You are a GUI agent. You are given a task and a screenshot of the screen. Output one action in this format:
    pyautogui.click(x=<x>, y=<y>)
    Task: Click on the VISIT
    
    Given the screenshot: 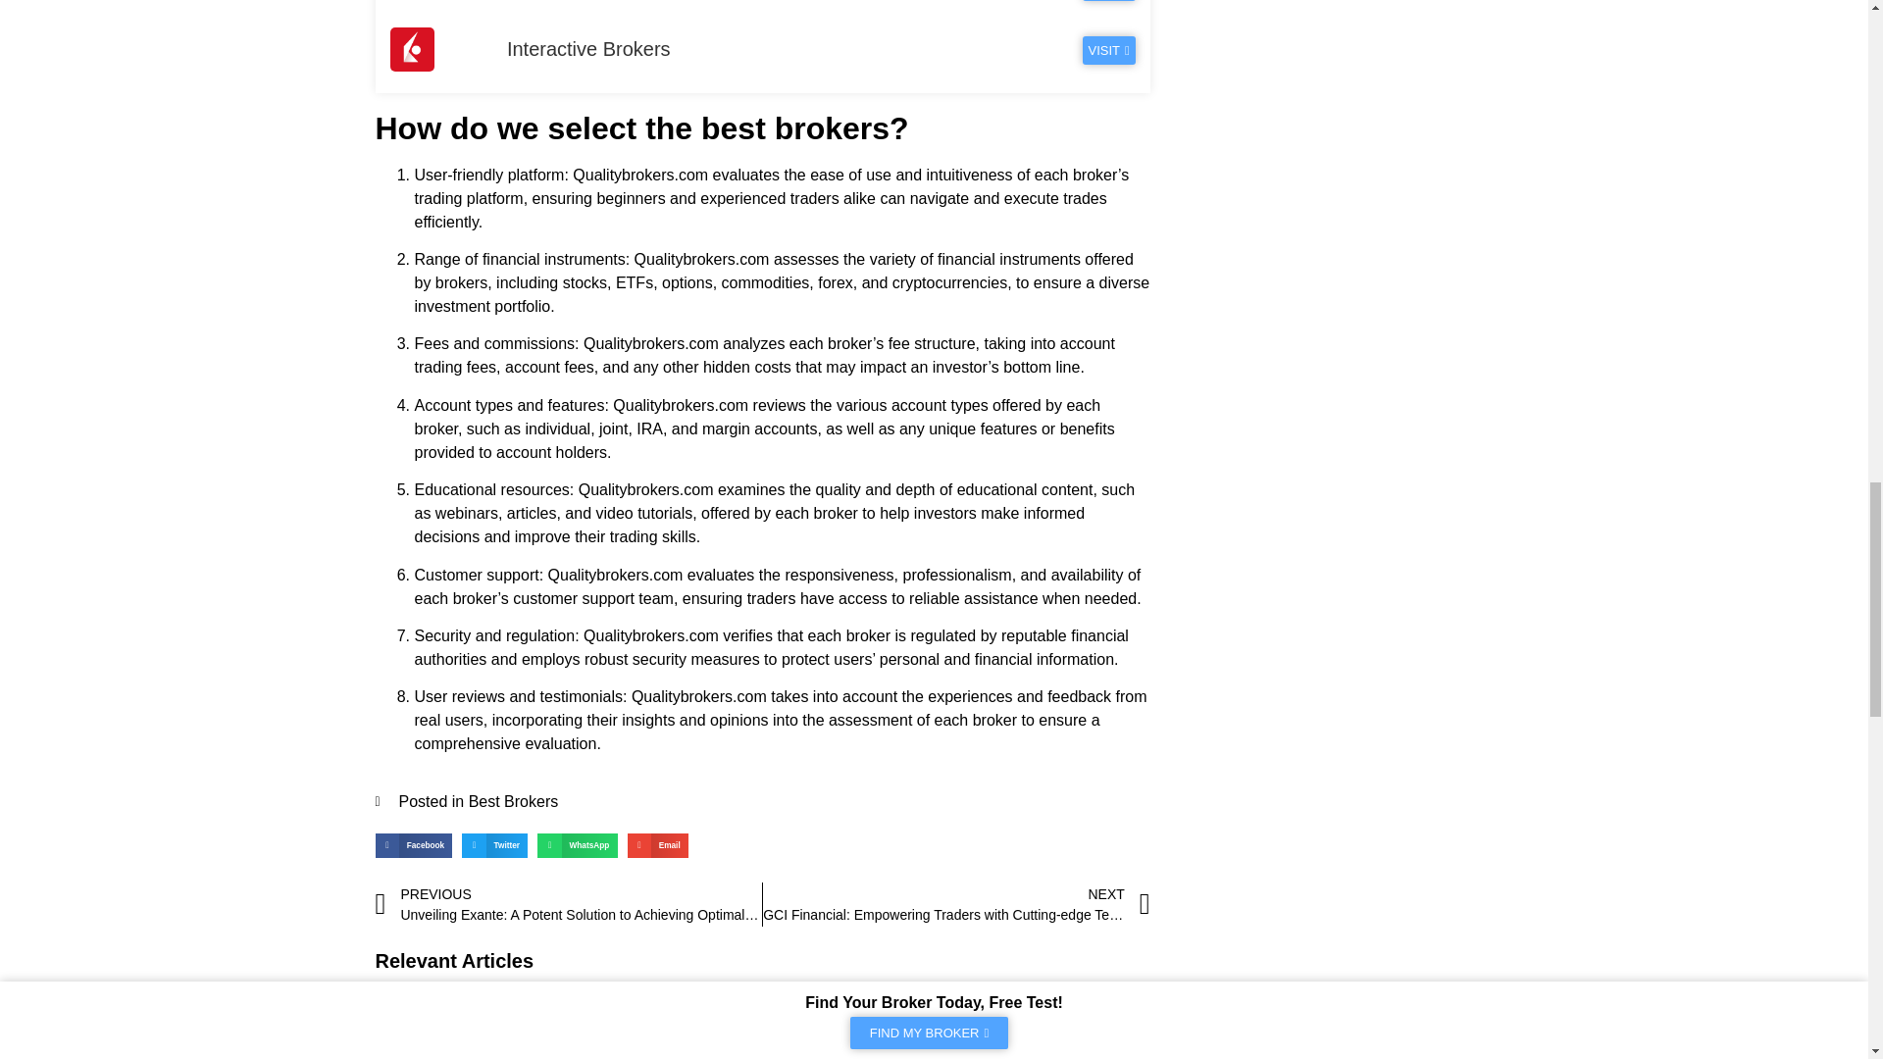 What is the action you would take?
    pyautogui.click(x=1108, y=49)
    